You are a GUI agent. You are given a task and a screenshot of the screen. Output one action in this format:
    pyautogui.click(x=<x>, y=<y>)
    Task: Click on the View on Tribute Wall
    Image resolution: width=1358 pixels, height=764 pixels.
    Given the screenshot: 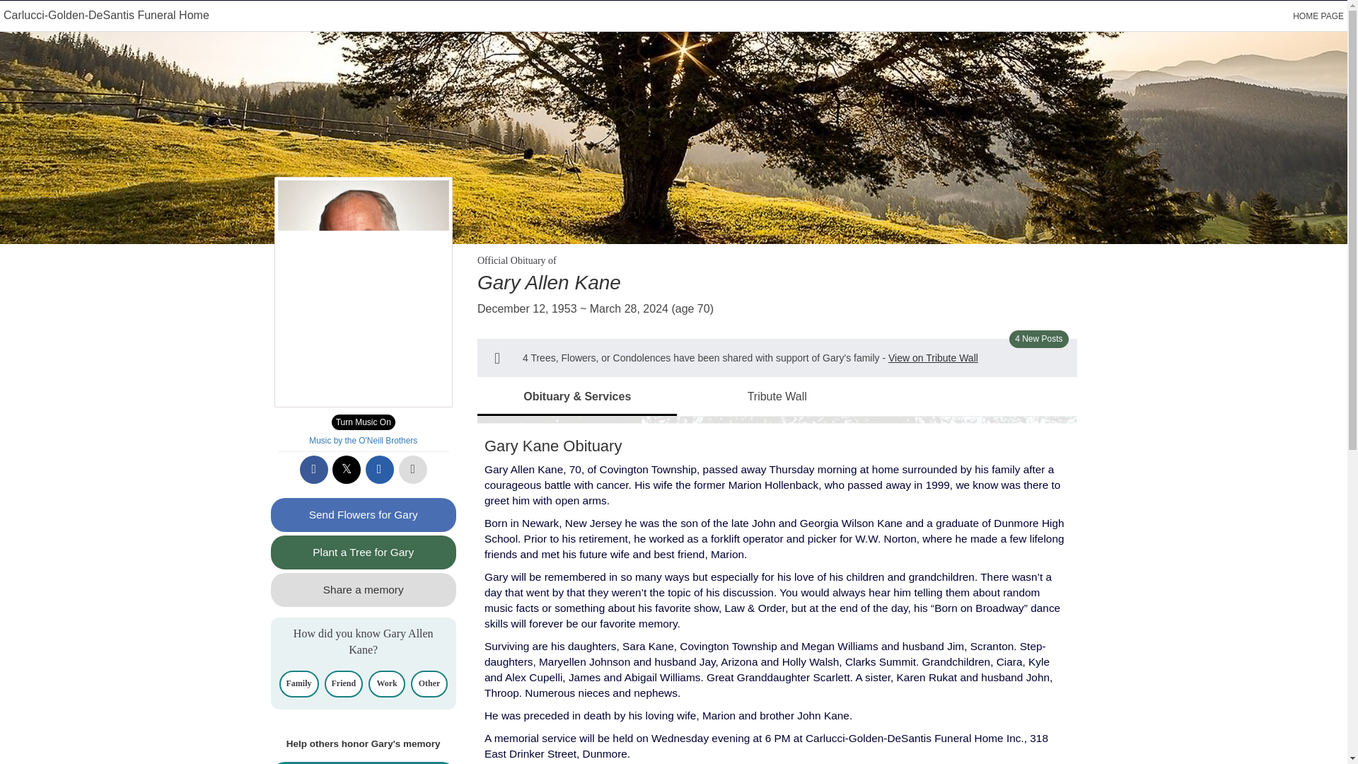 What is the action you would take?
    pyautogui.click(x=932, y=358)
    